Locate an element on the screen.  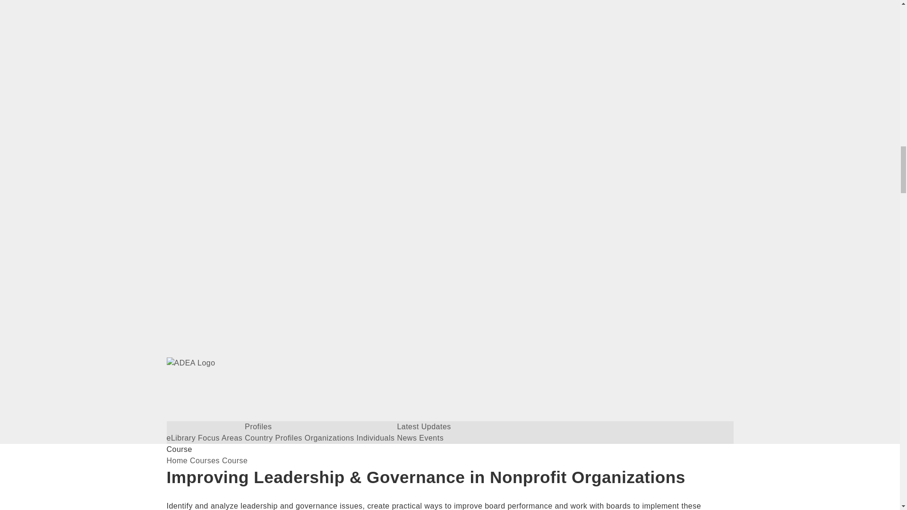
Country Profiles is located at coordinates (273, 438).